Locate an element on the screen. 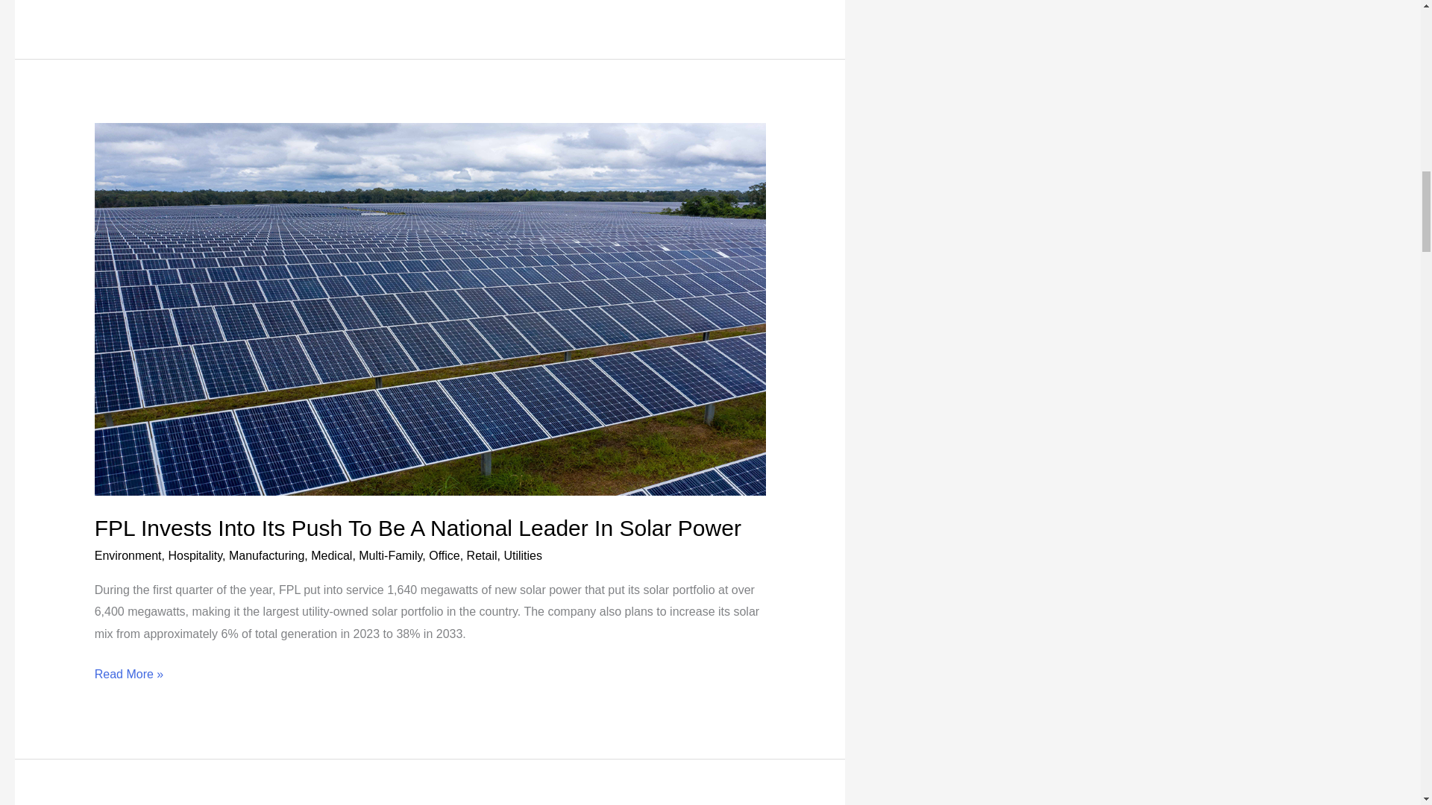 The image size is (1432, 805). Environment is located at coordinates (128, 555).